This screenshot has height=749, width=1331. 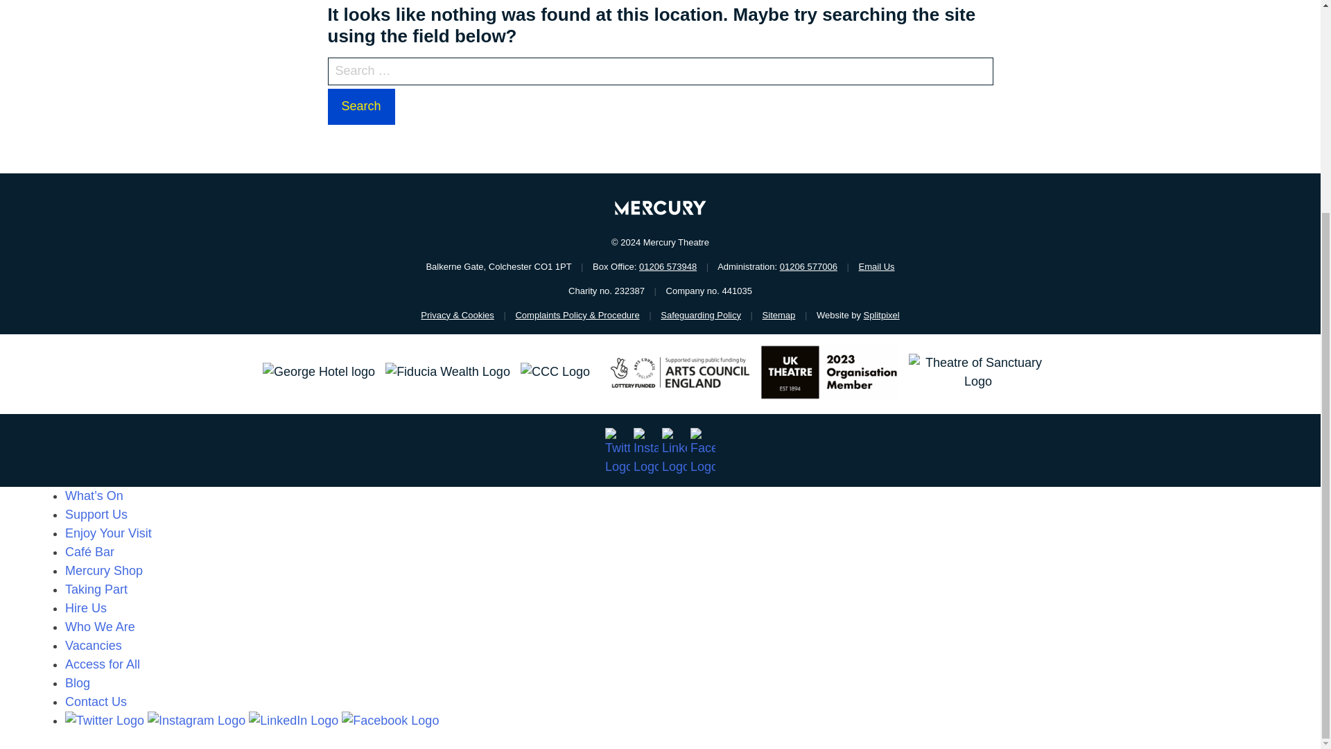 What do you see at coordinates (96, 515) in the screenshot?
I see `Support Us` at bounding box center [96, 515].